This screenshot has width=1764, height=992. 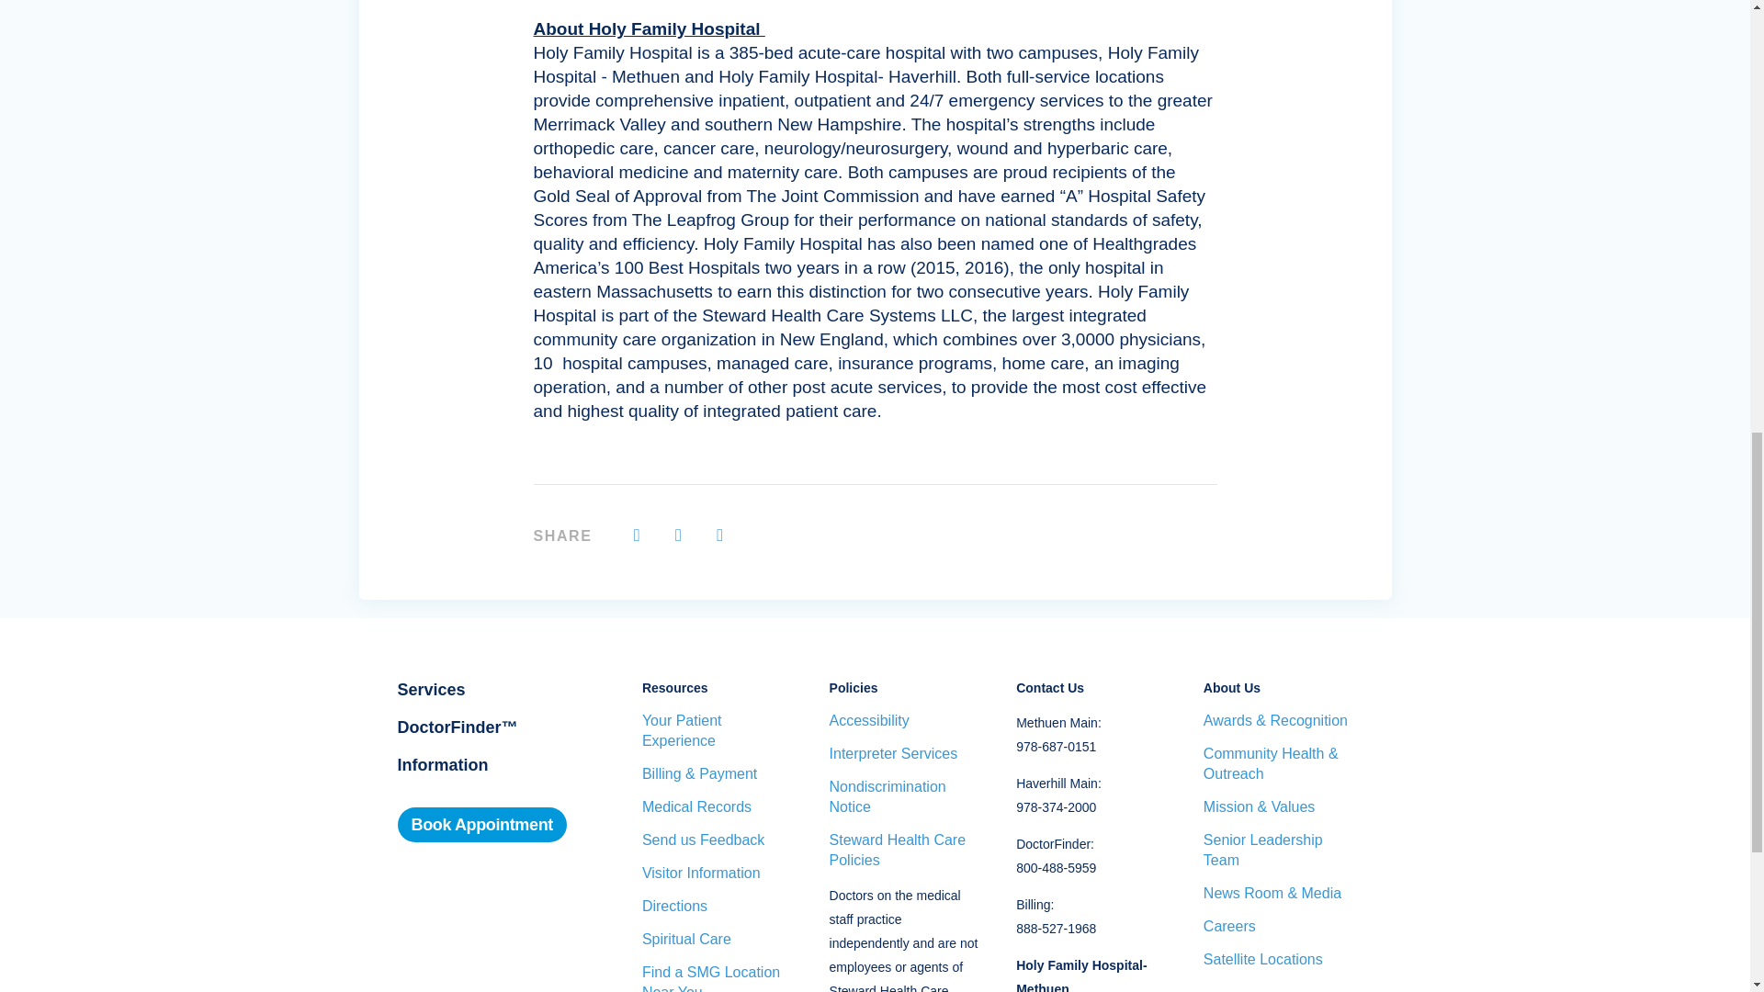 I want to click on Send us Feedback, so click(x=717, y=840).